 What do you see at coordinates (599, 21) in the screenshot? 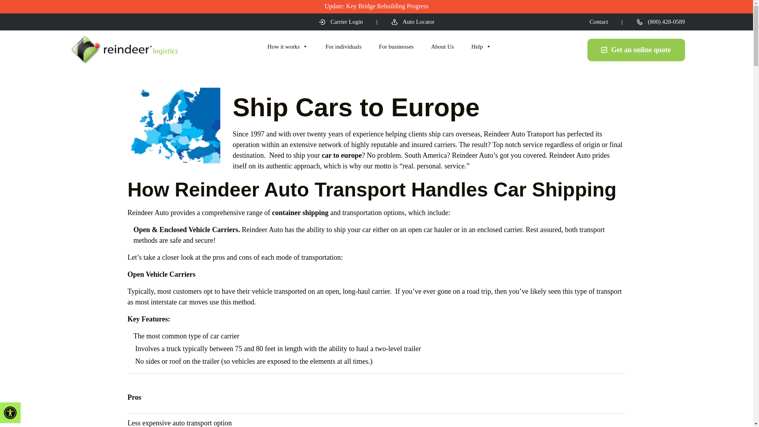
I see `Contact` at bounding box center [599, 21].